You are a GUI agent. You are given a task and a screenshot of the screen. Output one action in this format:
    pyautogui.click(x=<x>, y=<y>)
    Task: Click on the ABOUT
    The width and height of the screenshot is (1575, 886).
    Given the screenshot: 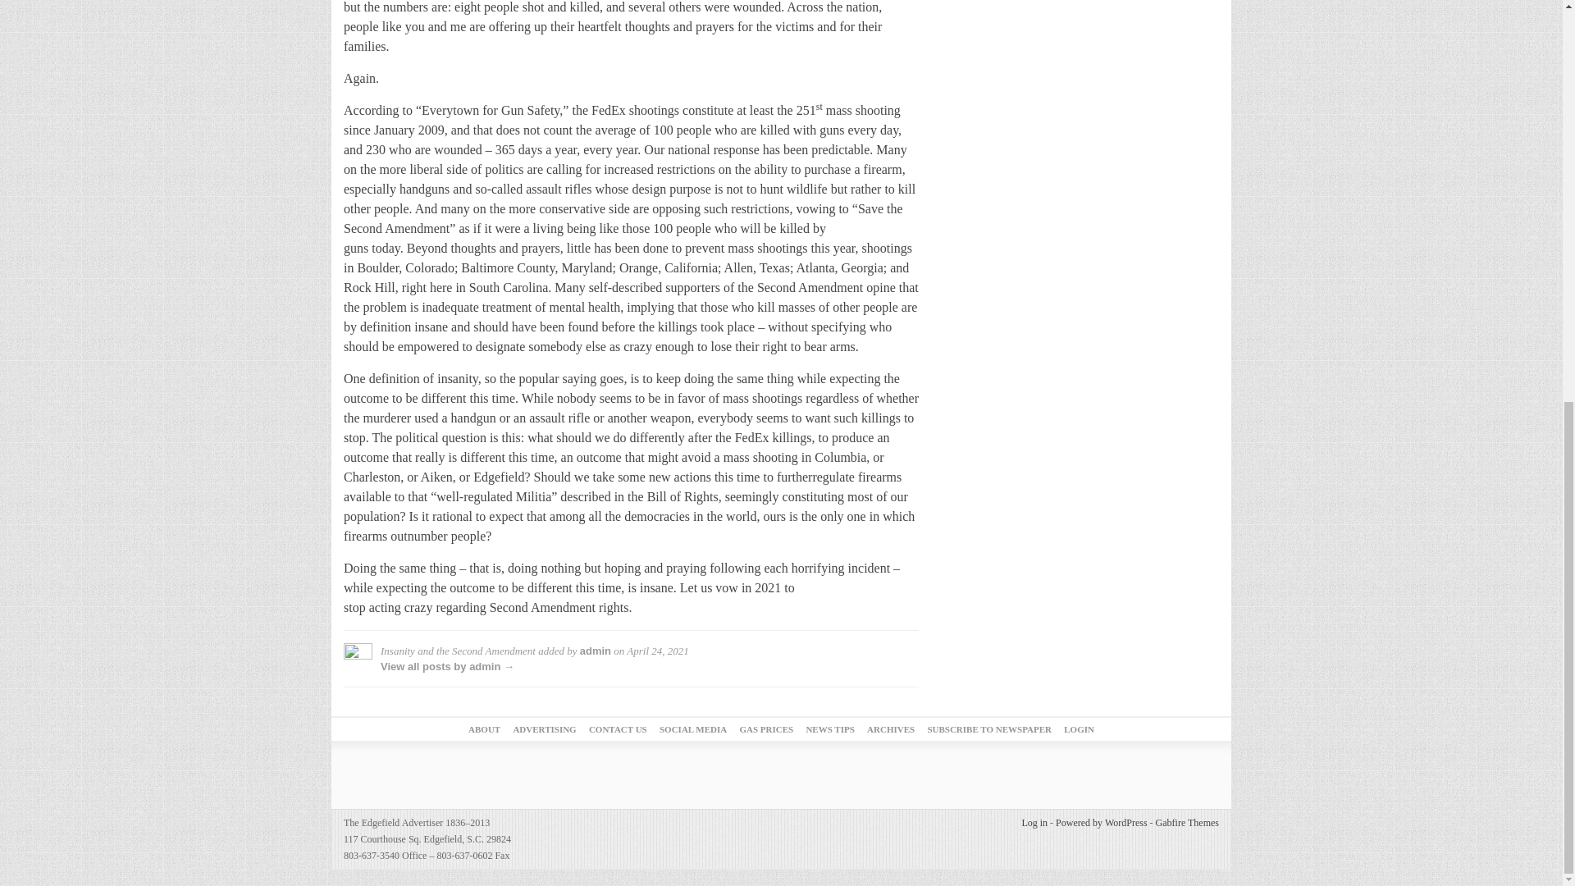 What is the action you would take?
    pyautogui.click(x=484, y=729)
    